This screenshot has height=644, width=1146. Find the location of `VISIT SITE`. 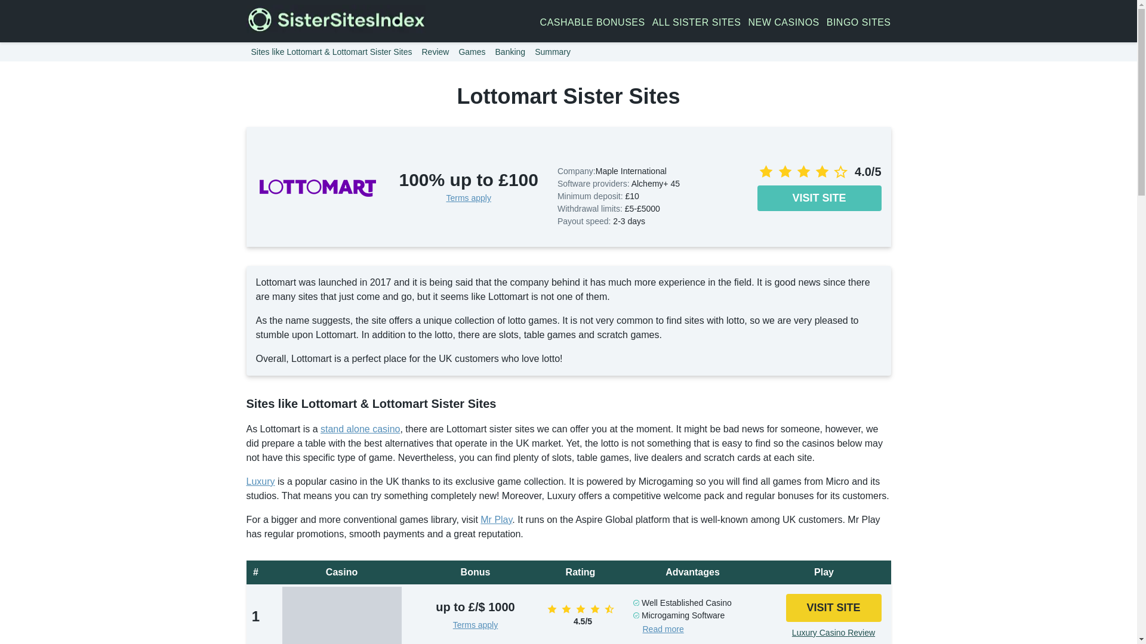

VISIT SITE is located at coordinates (819, 198).